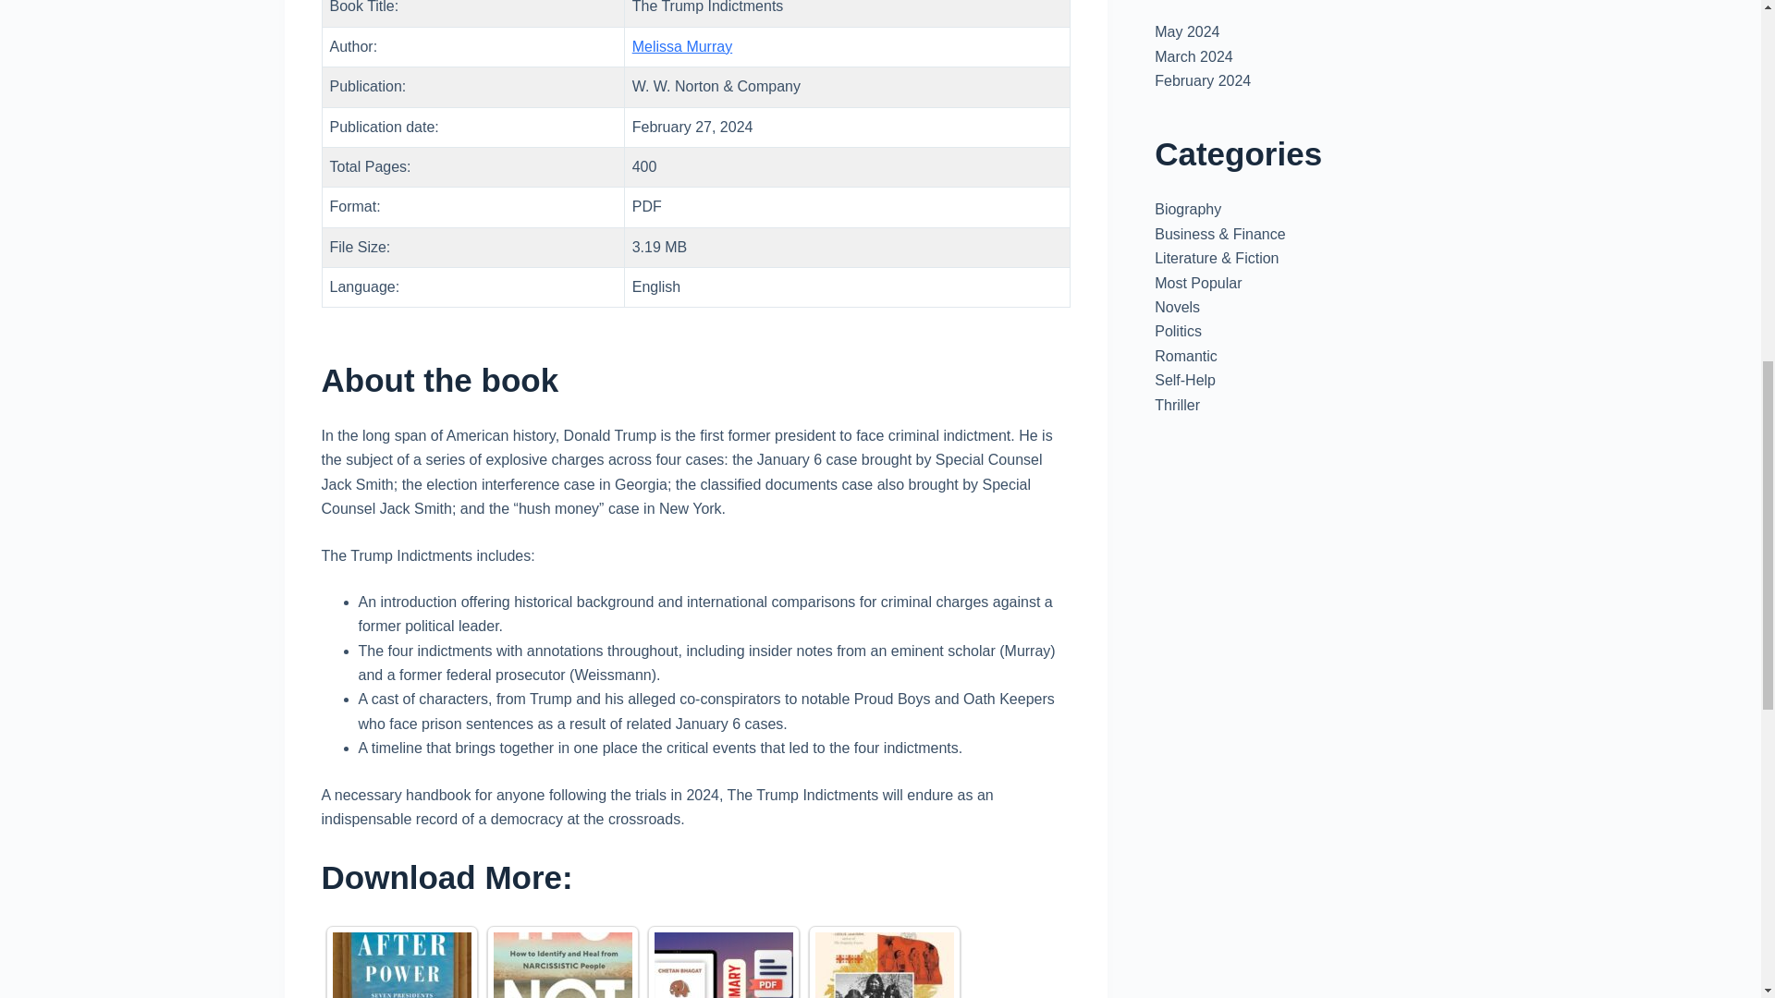 Image resolution: width=1775 pixels, height=998 pixels. What do you see at coordinates (724, 965) in the screenshot?
I see `11 Rules For Life by Chetan Bhagat PDF` at bounding box center [724, 965].